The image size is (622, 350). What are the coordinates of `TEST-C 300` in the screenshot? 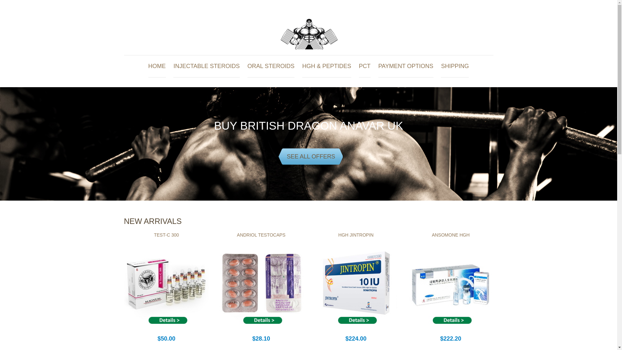 It's located at (166, 235).